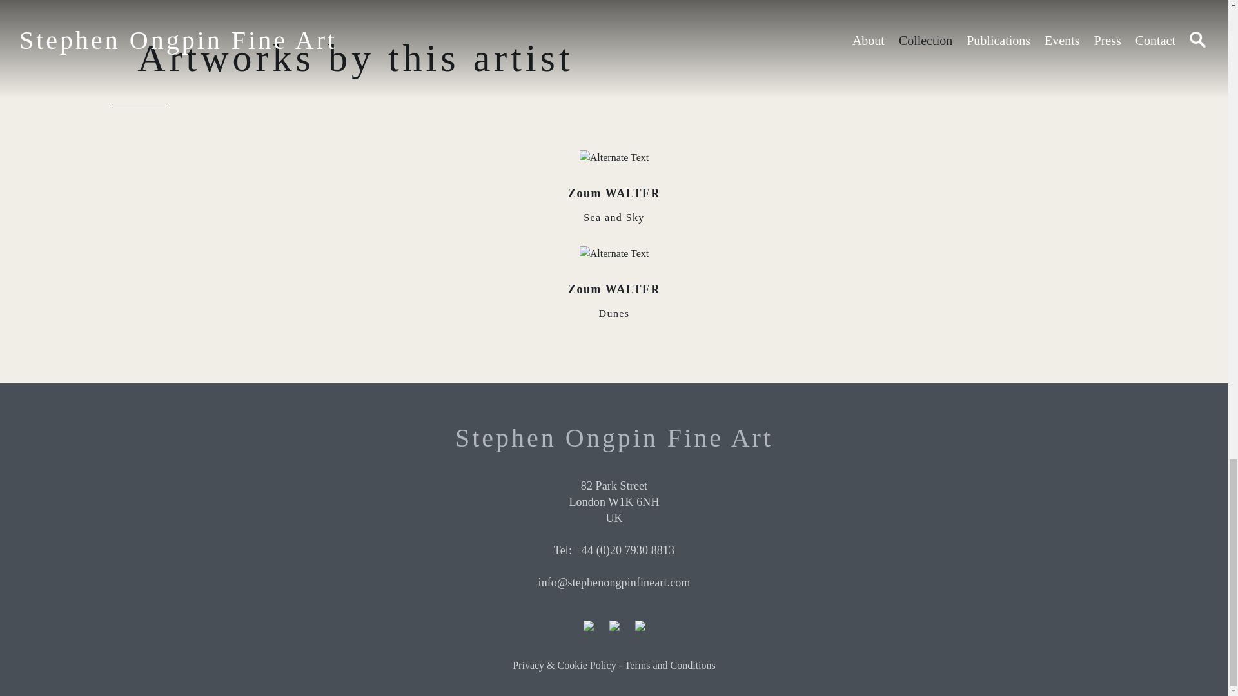 The height and width of the screenshot is (696, 1238). Describe the element at coordinates (614, 293) in the screenshot. I see `Terms and Conditions` at that location.